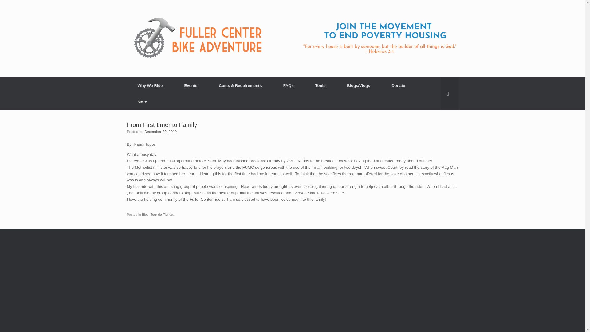  What do you see at coordinates (288, 85) in the screenshot?
I see `FAQs` at bounding box center [288, 85].